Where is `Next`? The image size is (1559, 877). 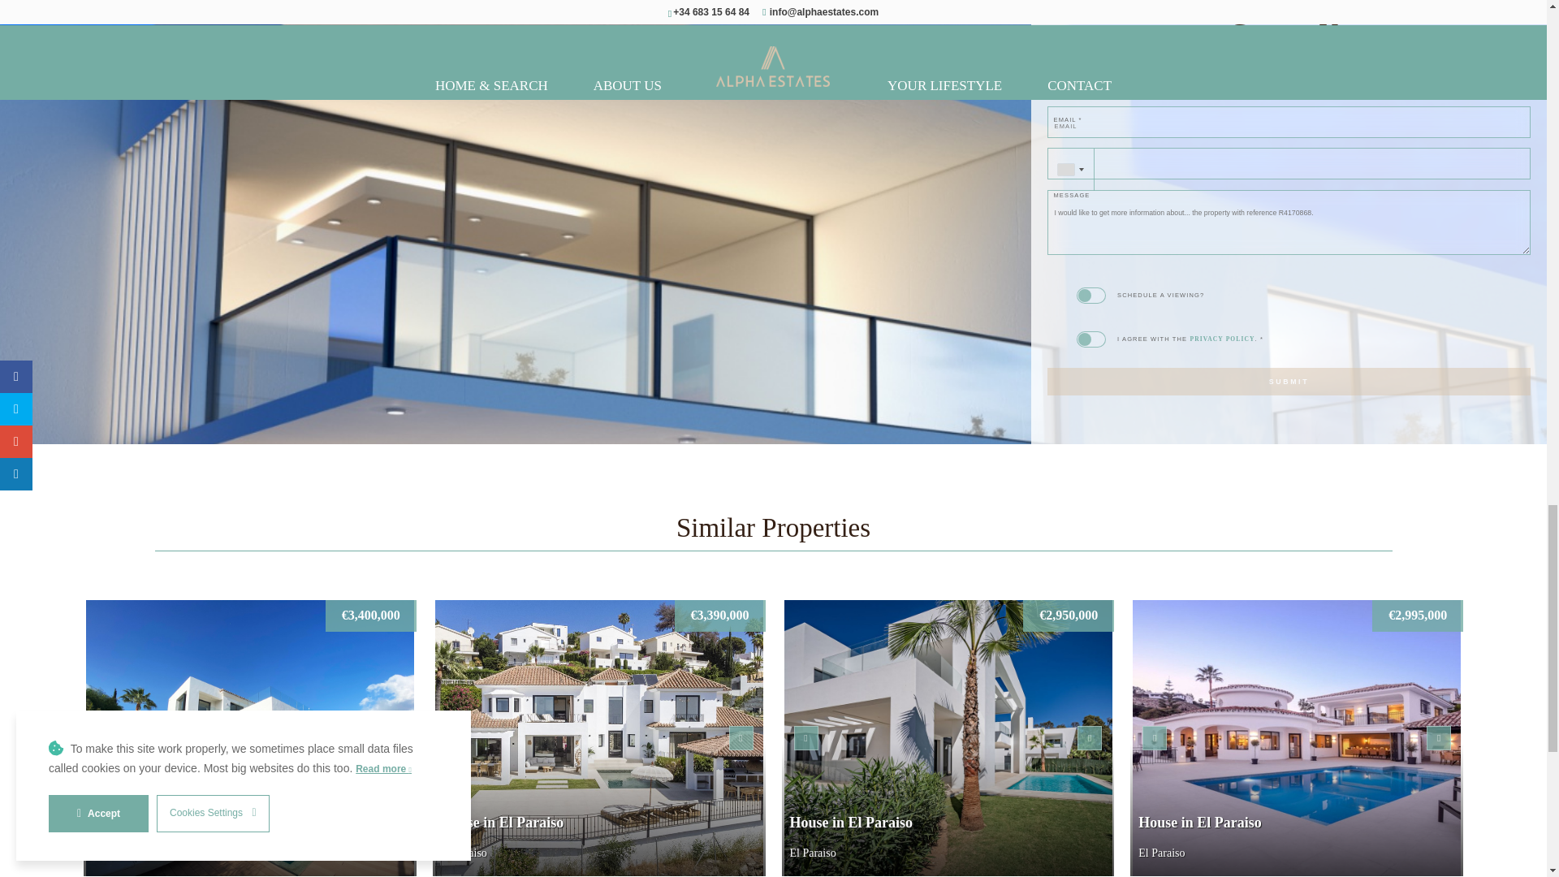 Next is located at coordinates (1090, 738).